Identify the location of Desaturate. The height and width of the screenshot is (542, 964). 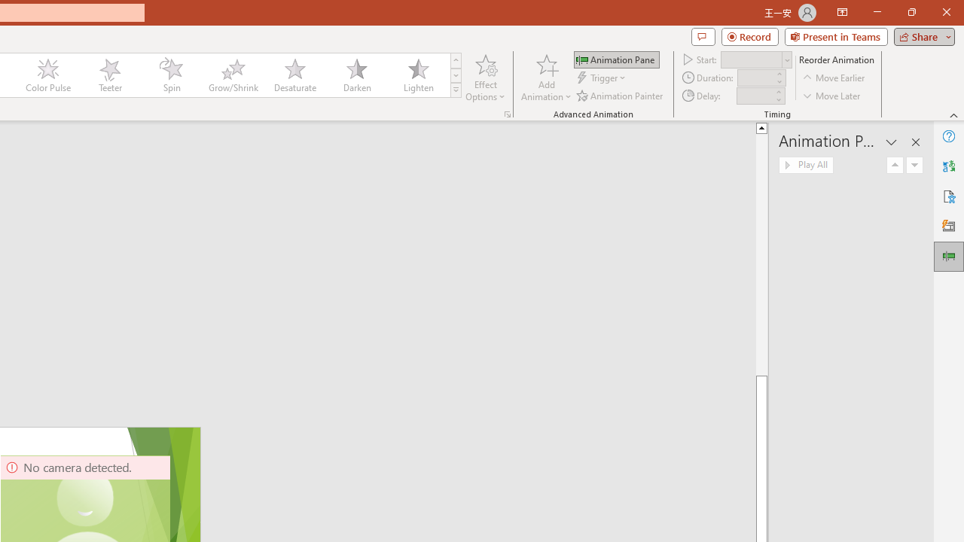
(294, 75).